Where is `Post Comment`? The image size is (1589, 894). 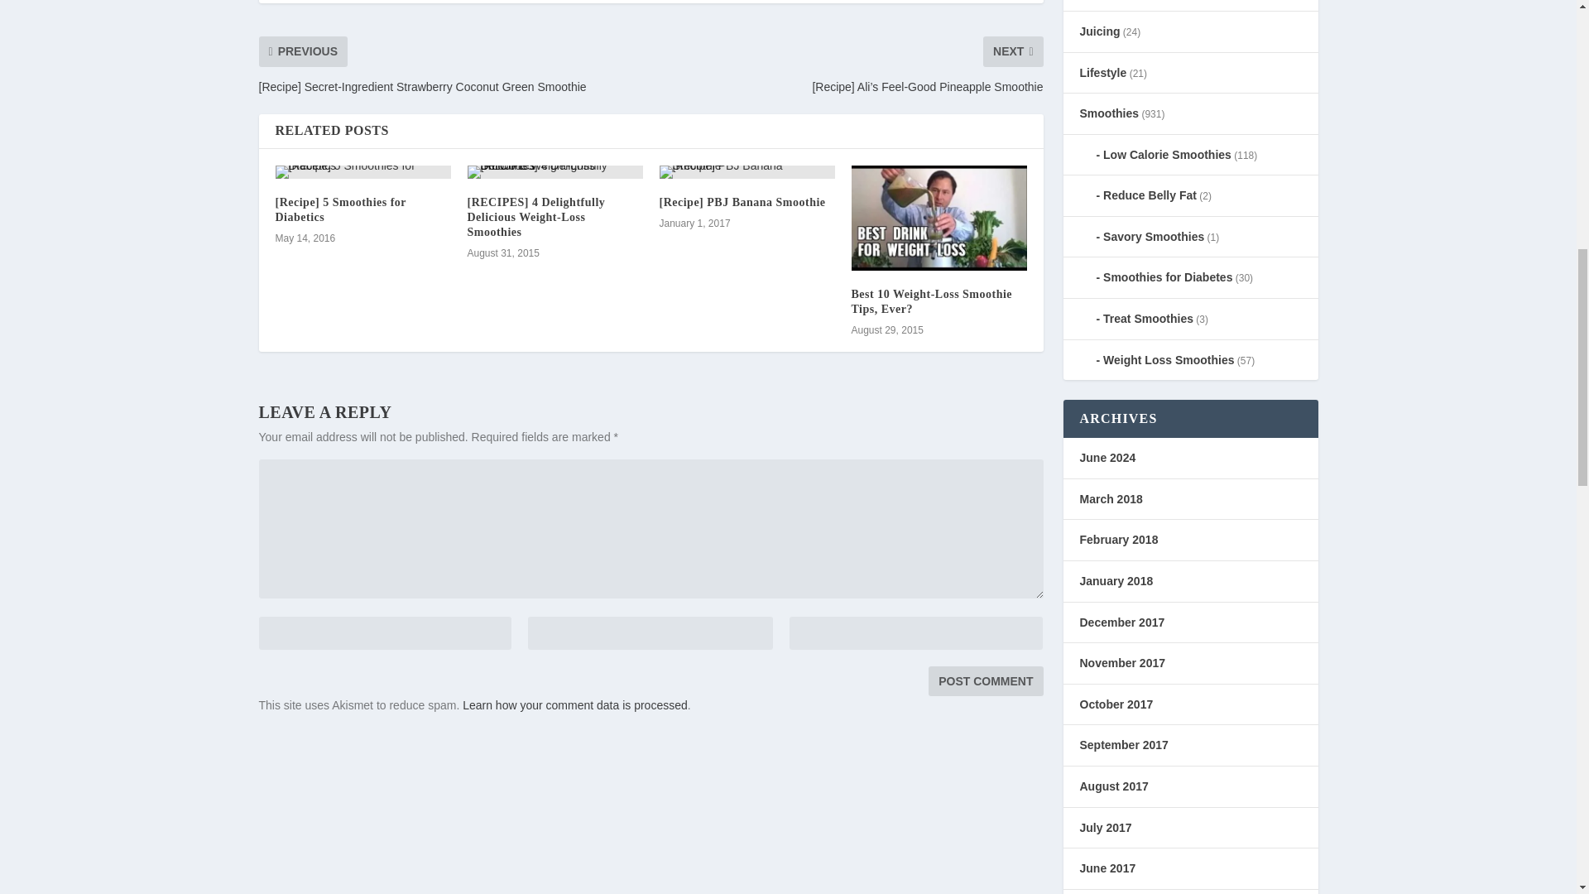
Post Comment is located at coordinates (985, 680).